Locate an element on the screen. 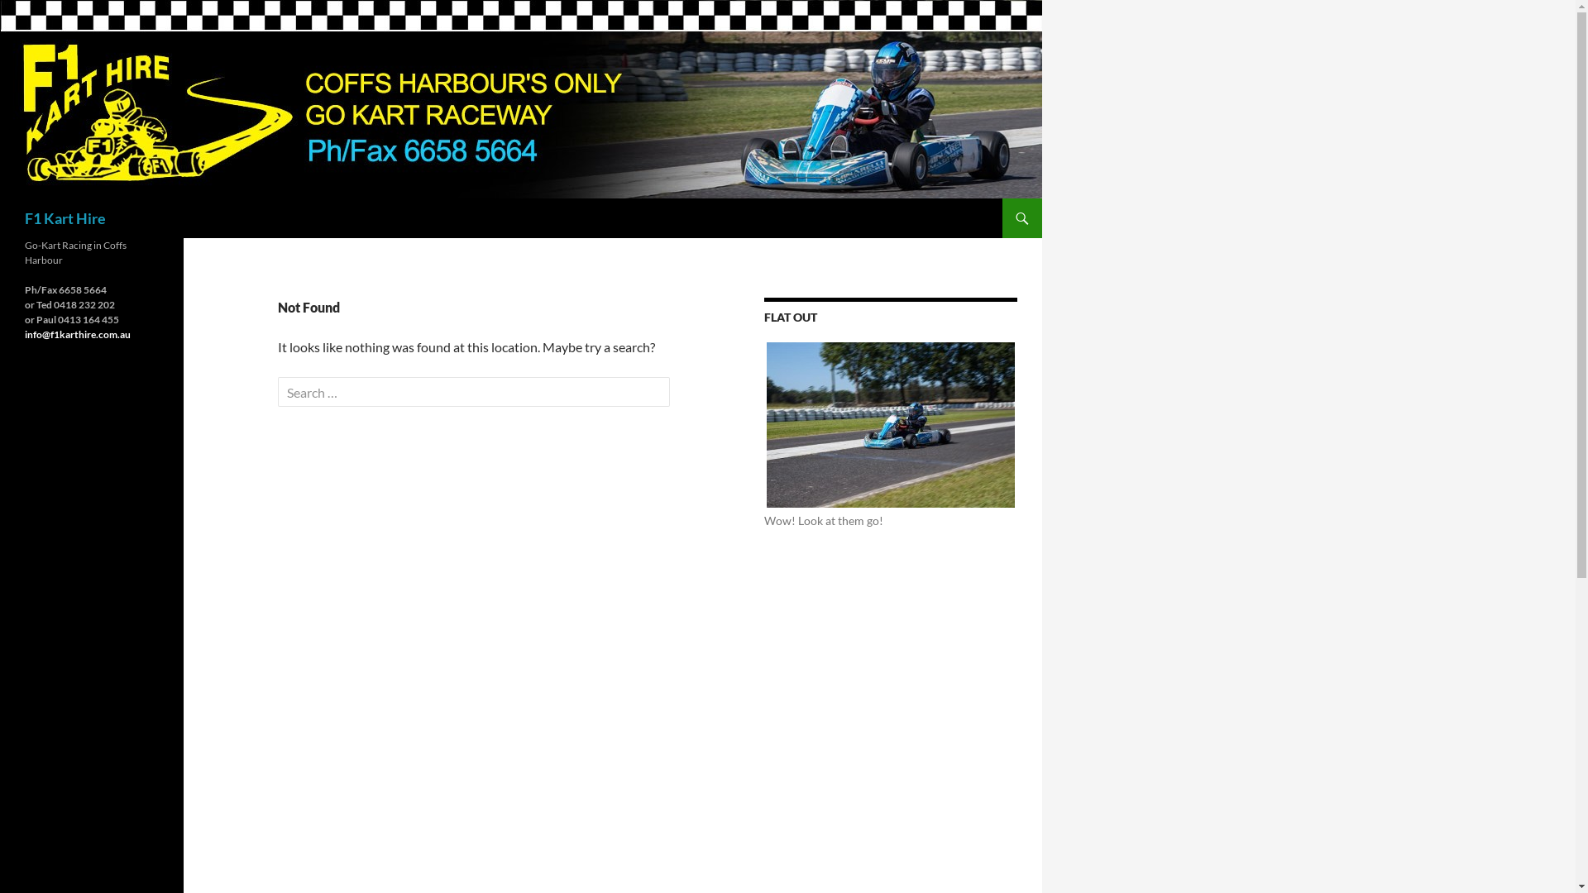 This screenshot has height=893, width=1588. Search is located at coordinates (45, 15).